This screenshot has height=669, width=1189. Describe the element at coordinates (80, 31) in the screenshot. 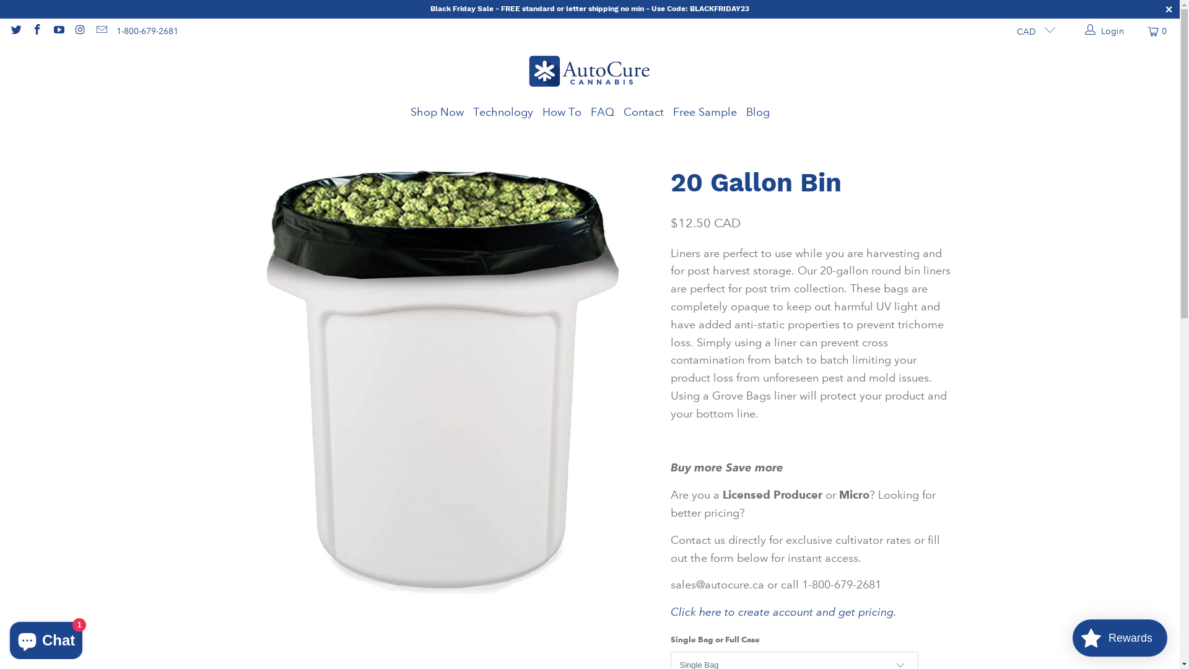

I see `AutoCure Cannabis on Instagram` at that location.